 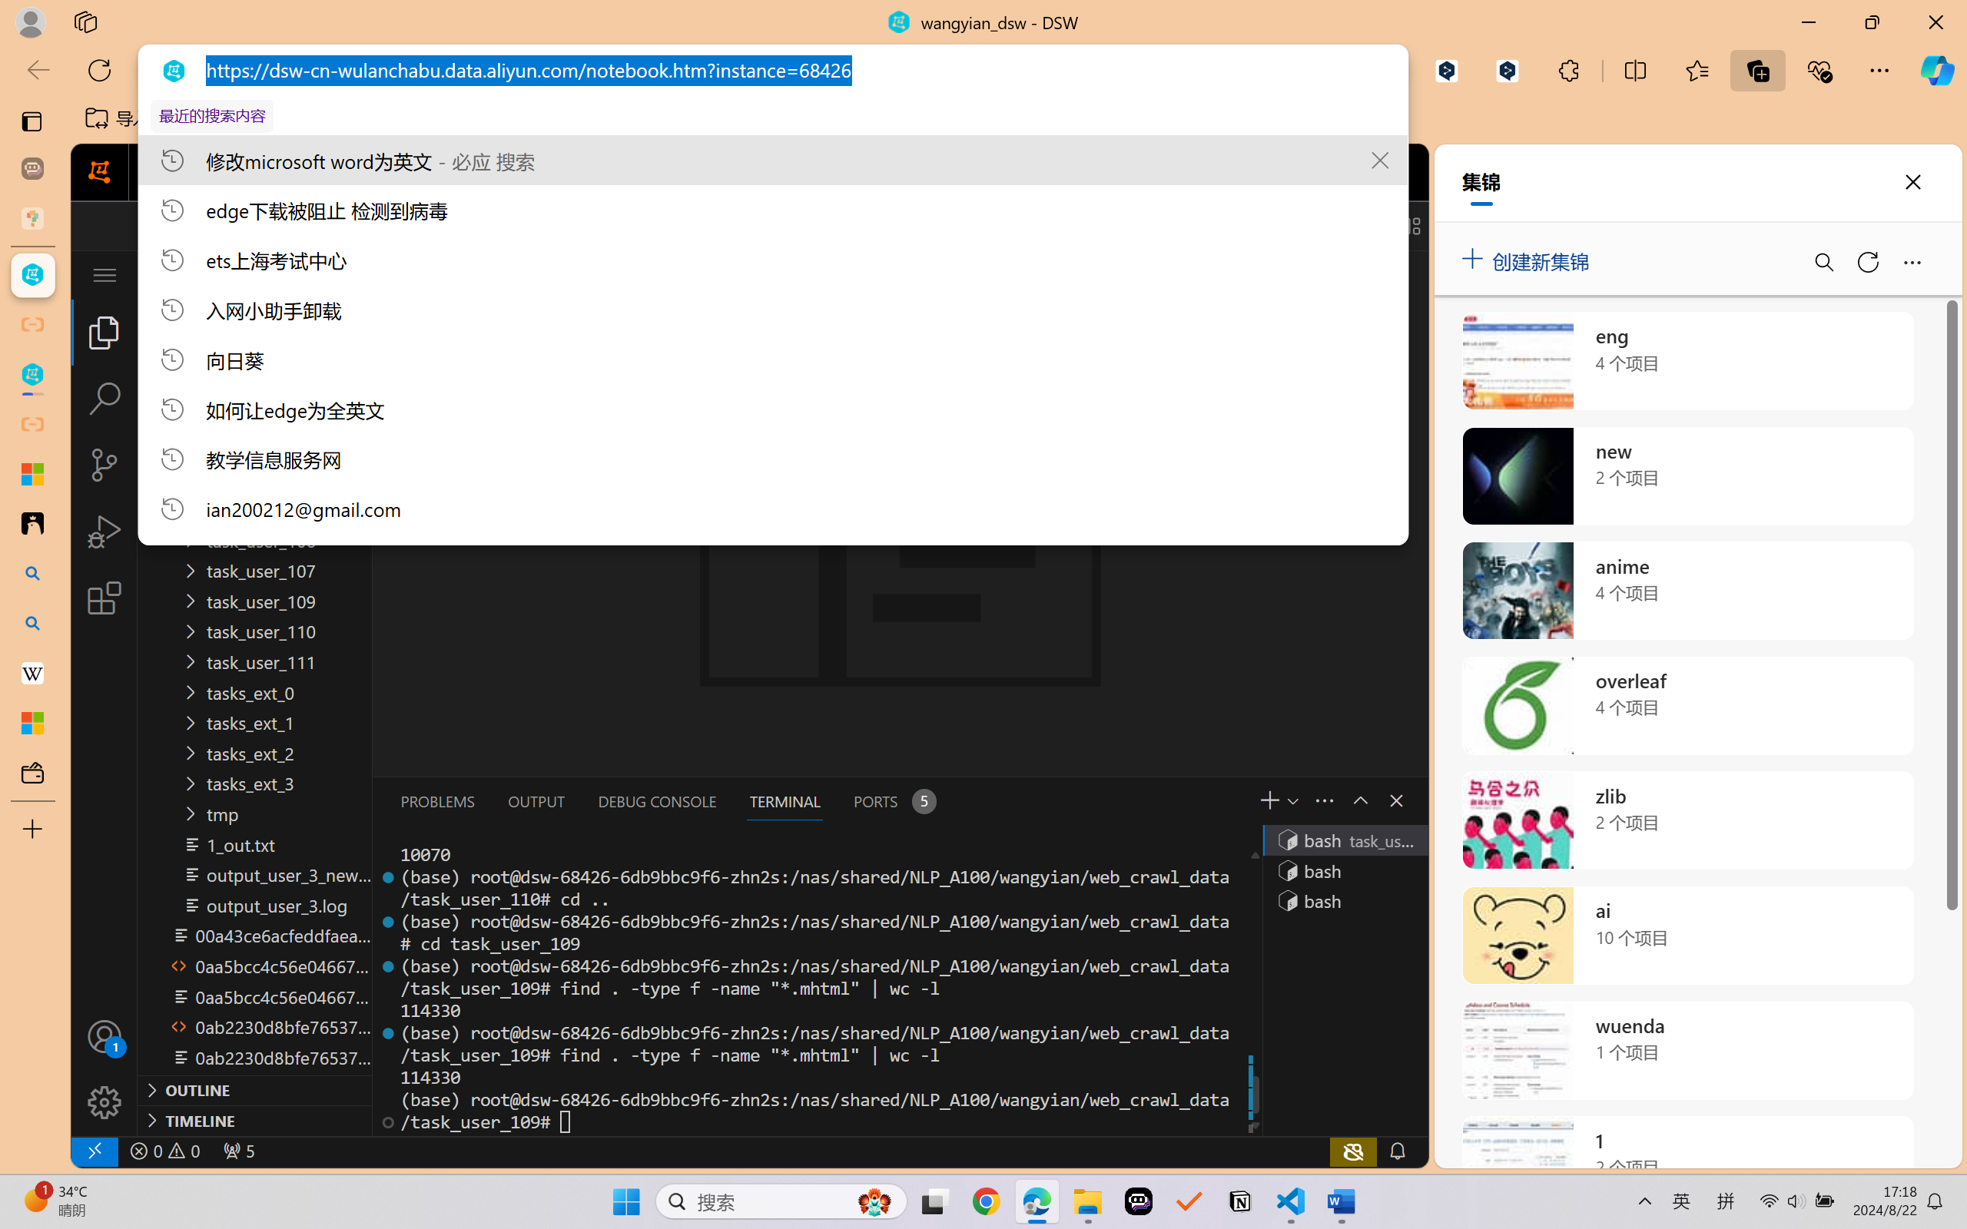 I want to click on Explorer actions, so click(x=300, y=275).